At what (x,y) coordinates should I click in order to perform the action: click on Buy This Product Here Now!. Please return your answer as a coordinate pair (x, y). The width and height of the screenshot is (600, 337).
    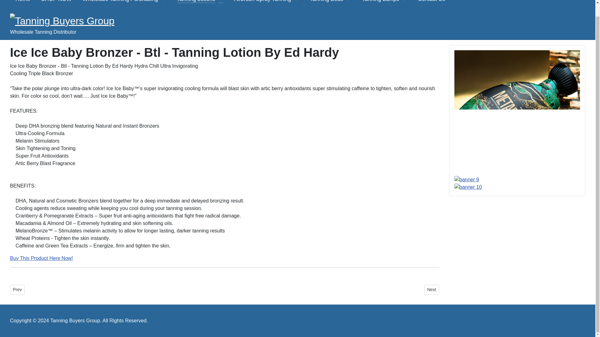
    Looking at the image, I should click on (42, 258).